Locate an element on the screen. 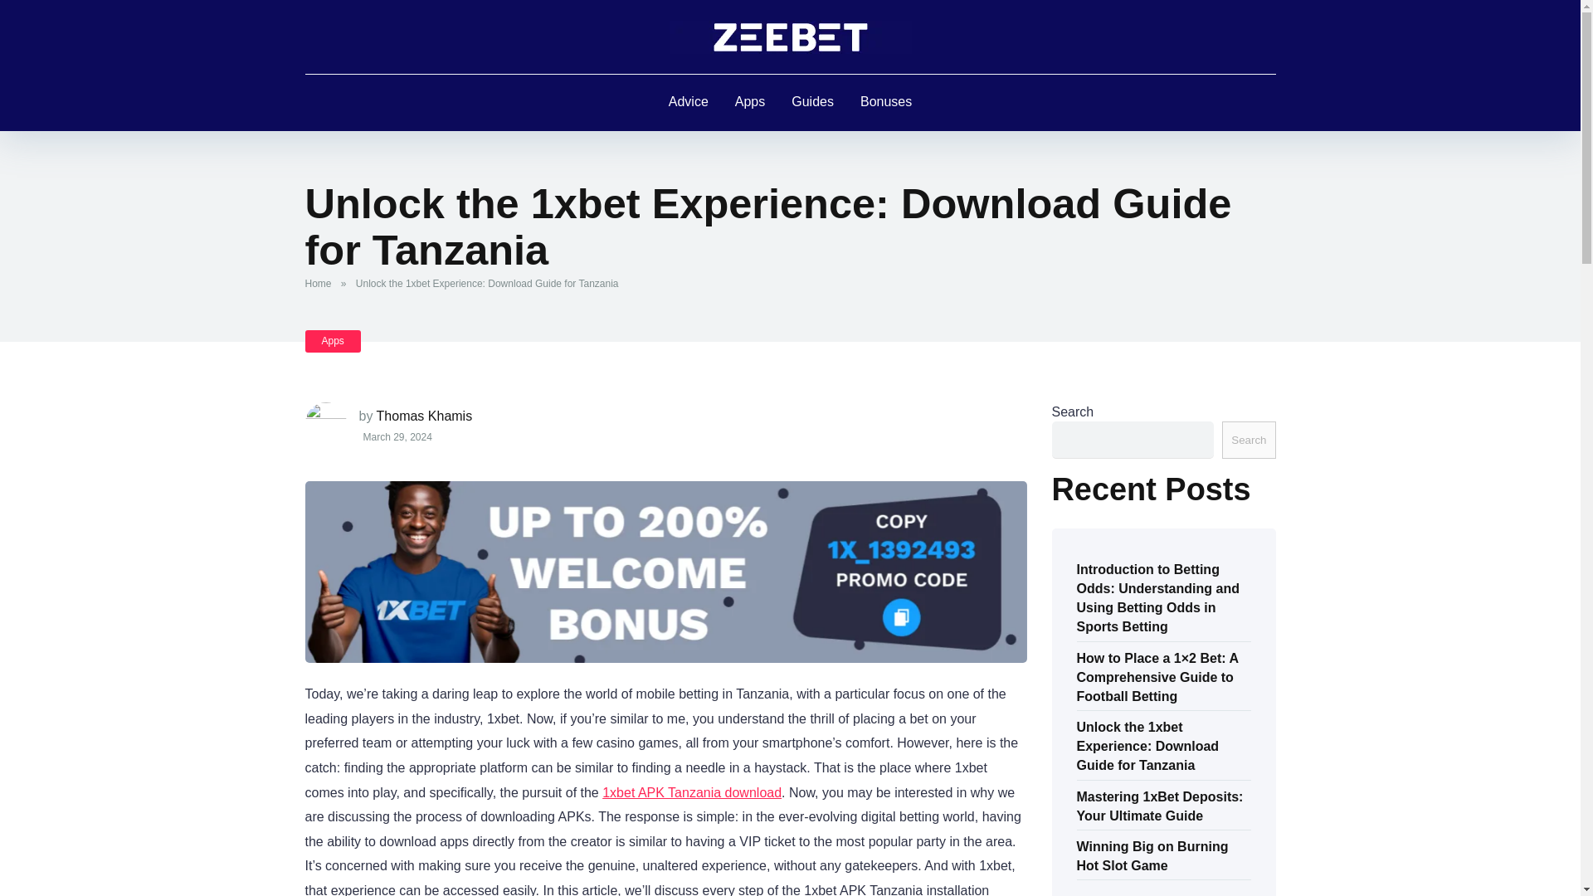  Unlock the 1xbet Experience: Download Guide for Tanzania is located at coordinates (1148, 745).